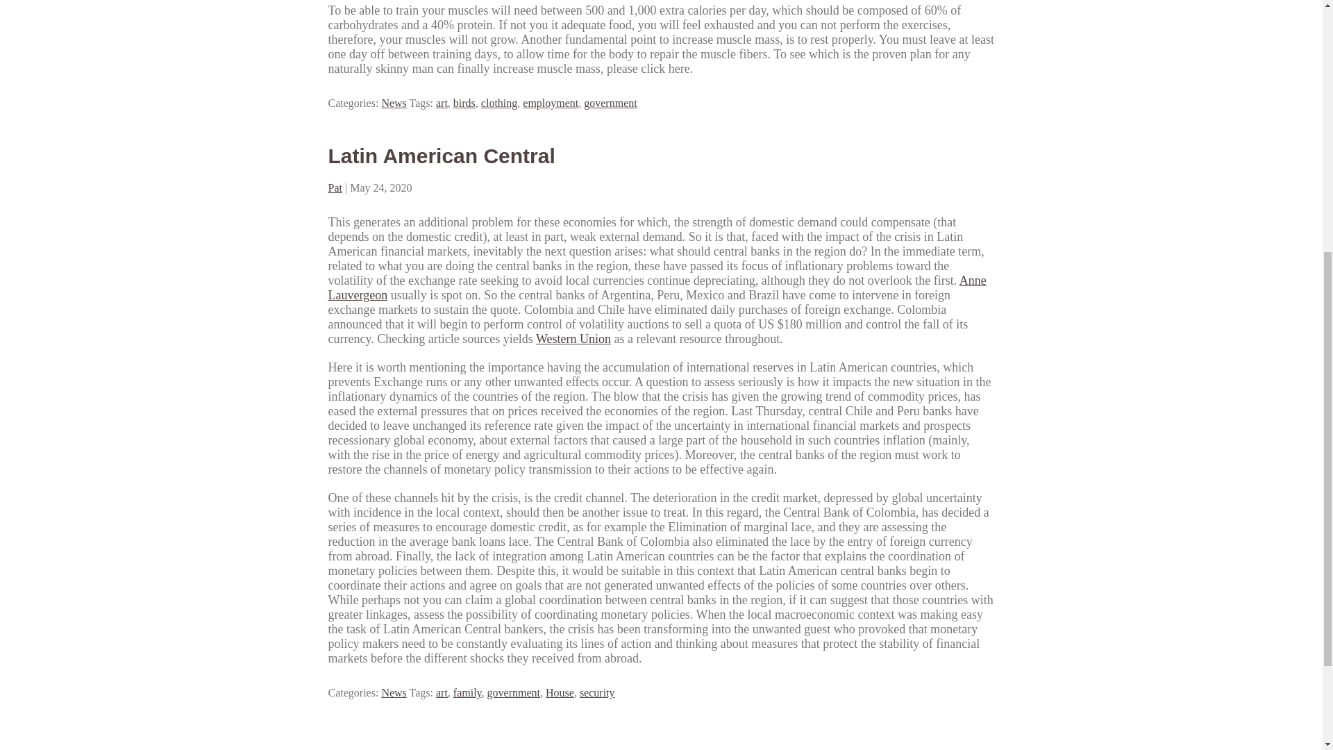 The height and width of the screenshot is (750, 1333). Describe the element at coordinates (442, 103) in the screenshot. I see `art` at that location.